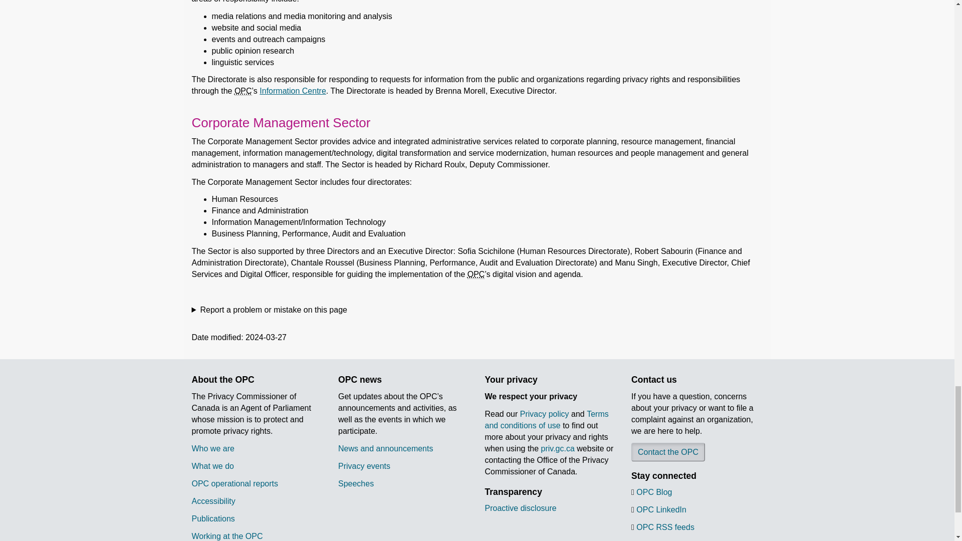 The height and width of the screenshot is (541, 962). I want to click on Speeches, so click(356, 483).